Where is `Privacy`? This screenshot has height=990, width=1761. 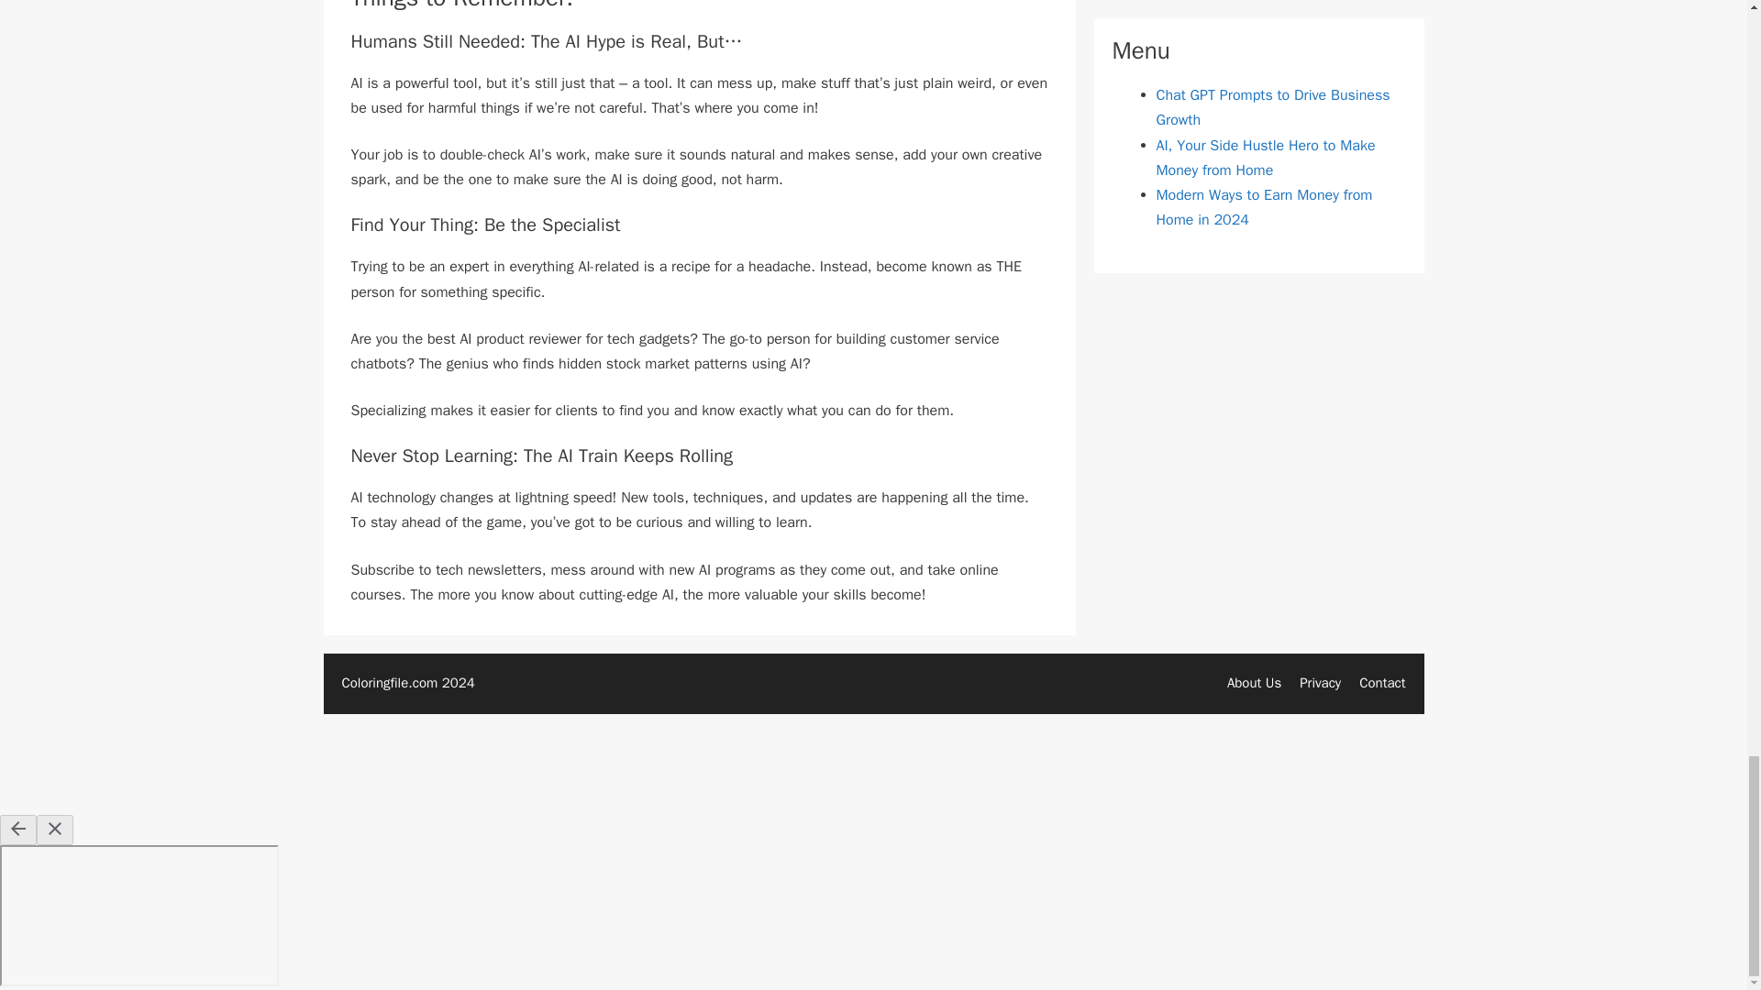
Privacy is located at coordinates (1319, 682).